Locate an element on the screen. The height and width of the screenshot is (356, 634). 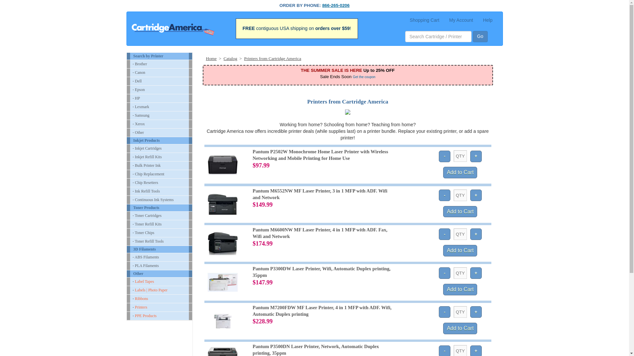
Printers from Cartridge America is located at coordinates (273, 58).